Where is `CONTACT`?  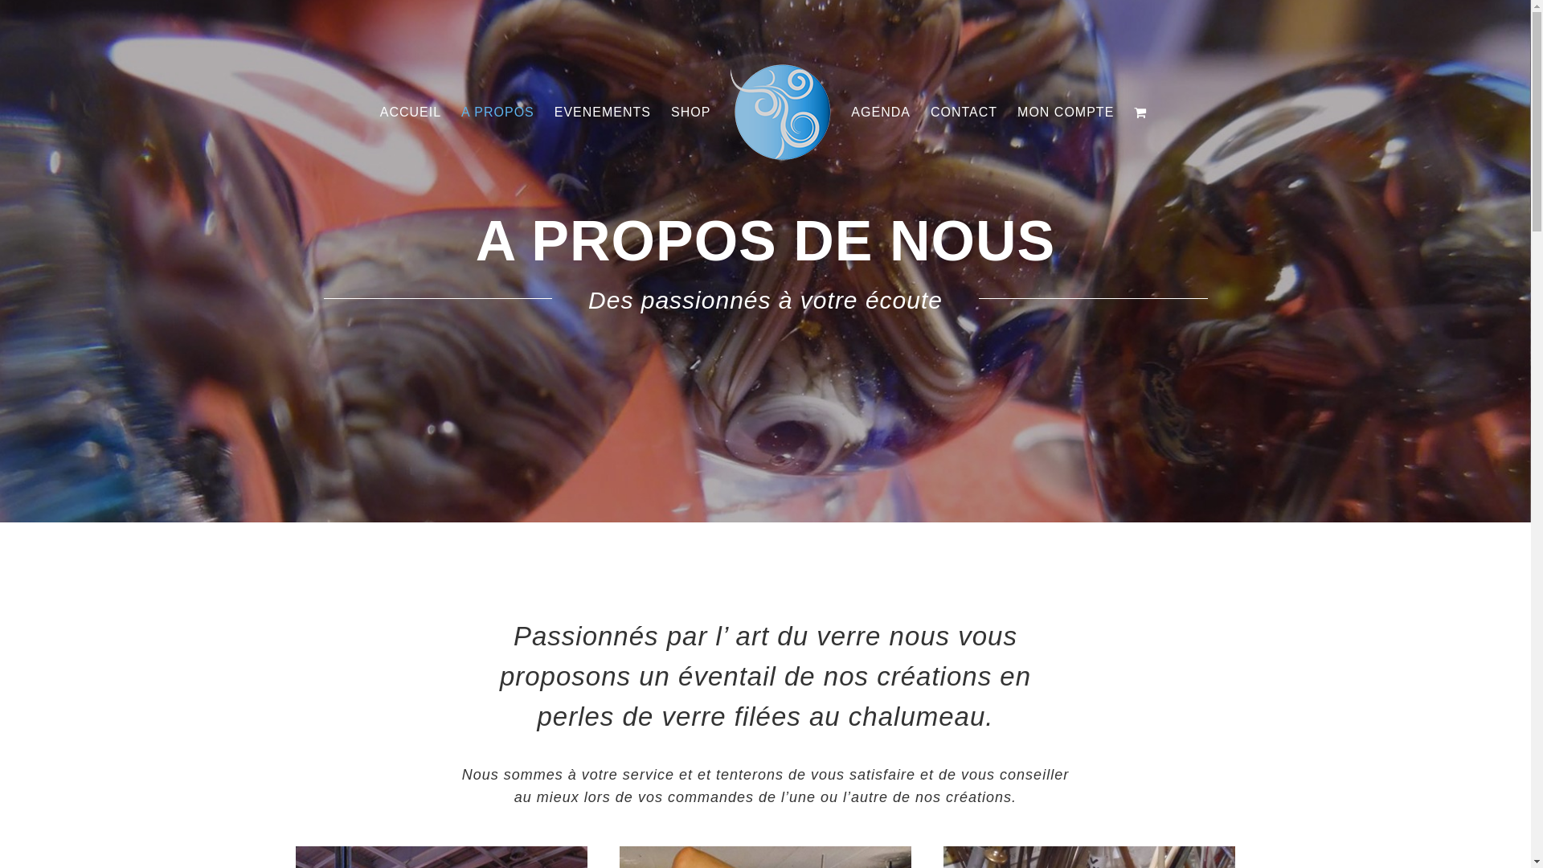
CONTACT is located at coordinates (964, 113).